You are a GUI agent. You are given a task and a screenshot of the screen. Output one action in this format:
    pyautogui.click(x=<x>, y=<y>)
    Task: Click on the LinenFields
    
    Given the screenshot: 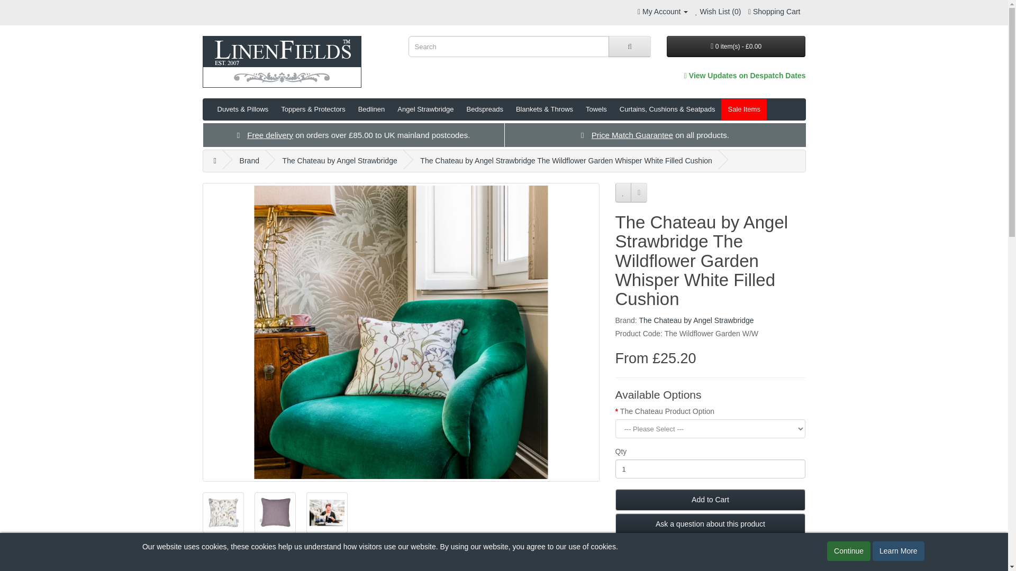 What is the action you would take?
    pyautogui.click(x=282, y=62)
    